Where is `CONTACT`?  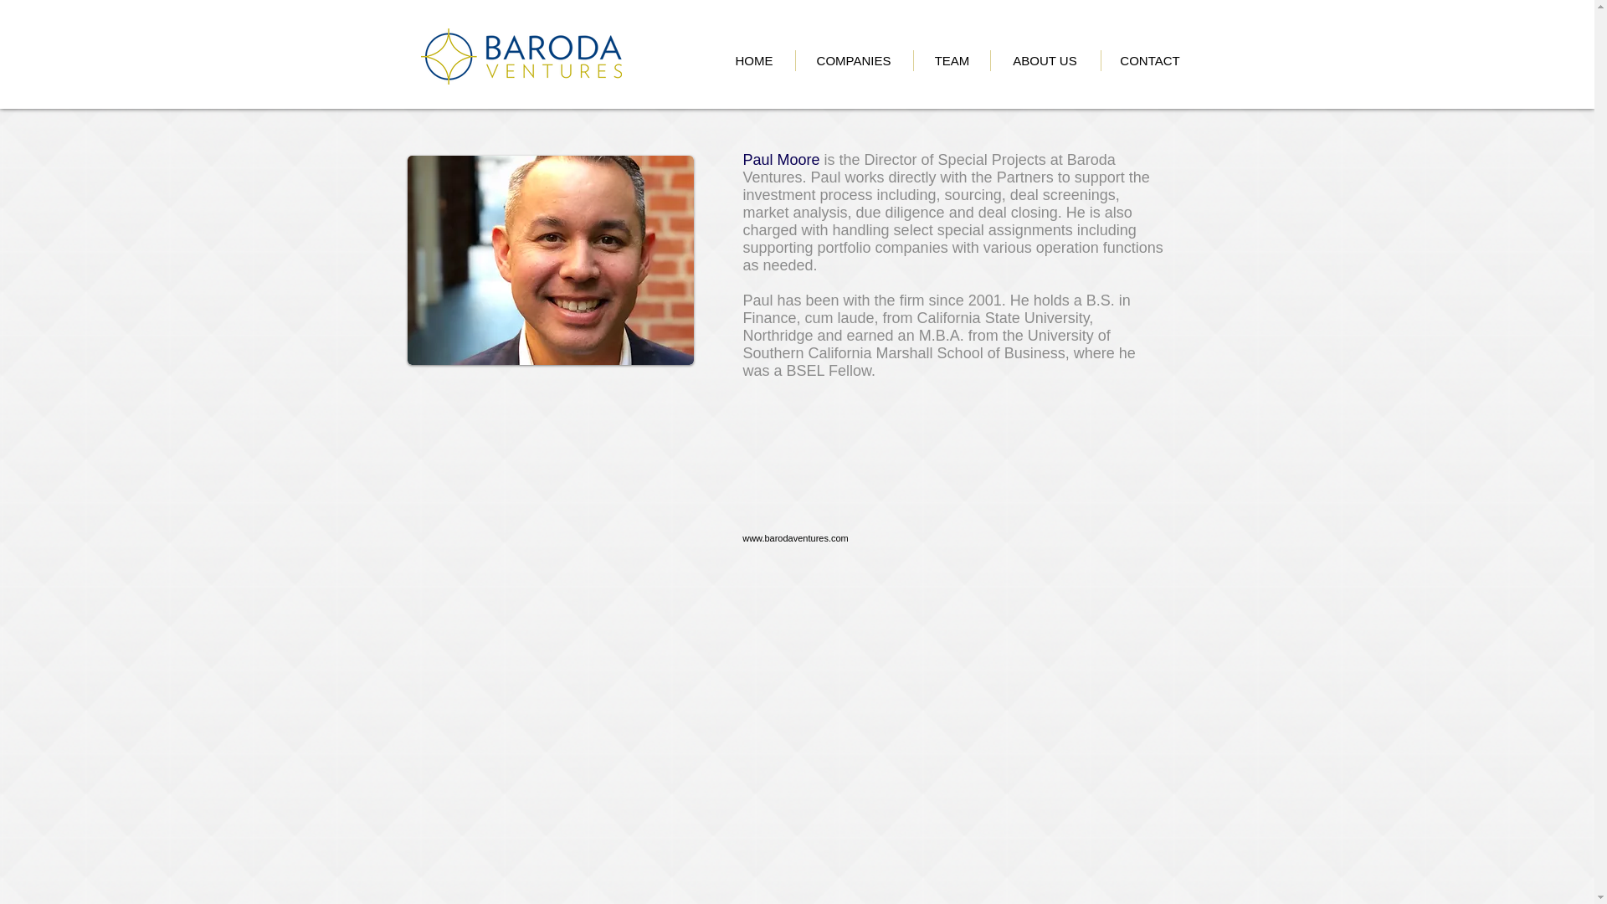 CONTACT is located at coordinates (1148, 60).